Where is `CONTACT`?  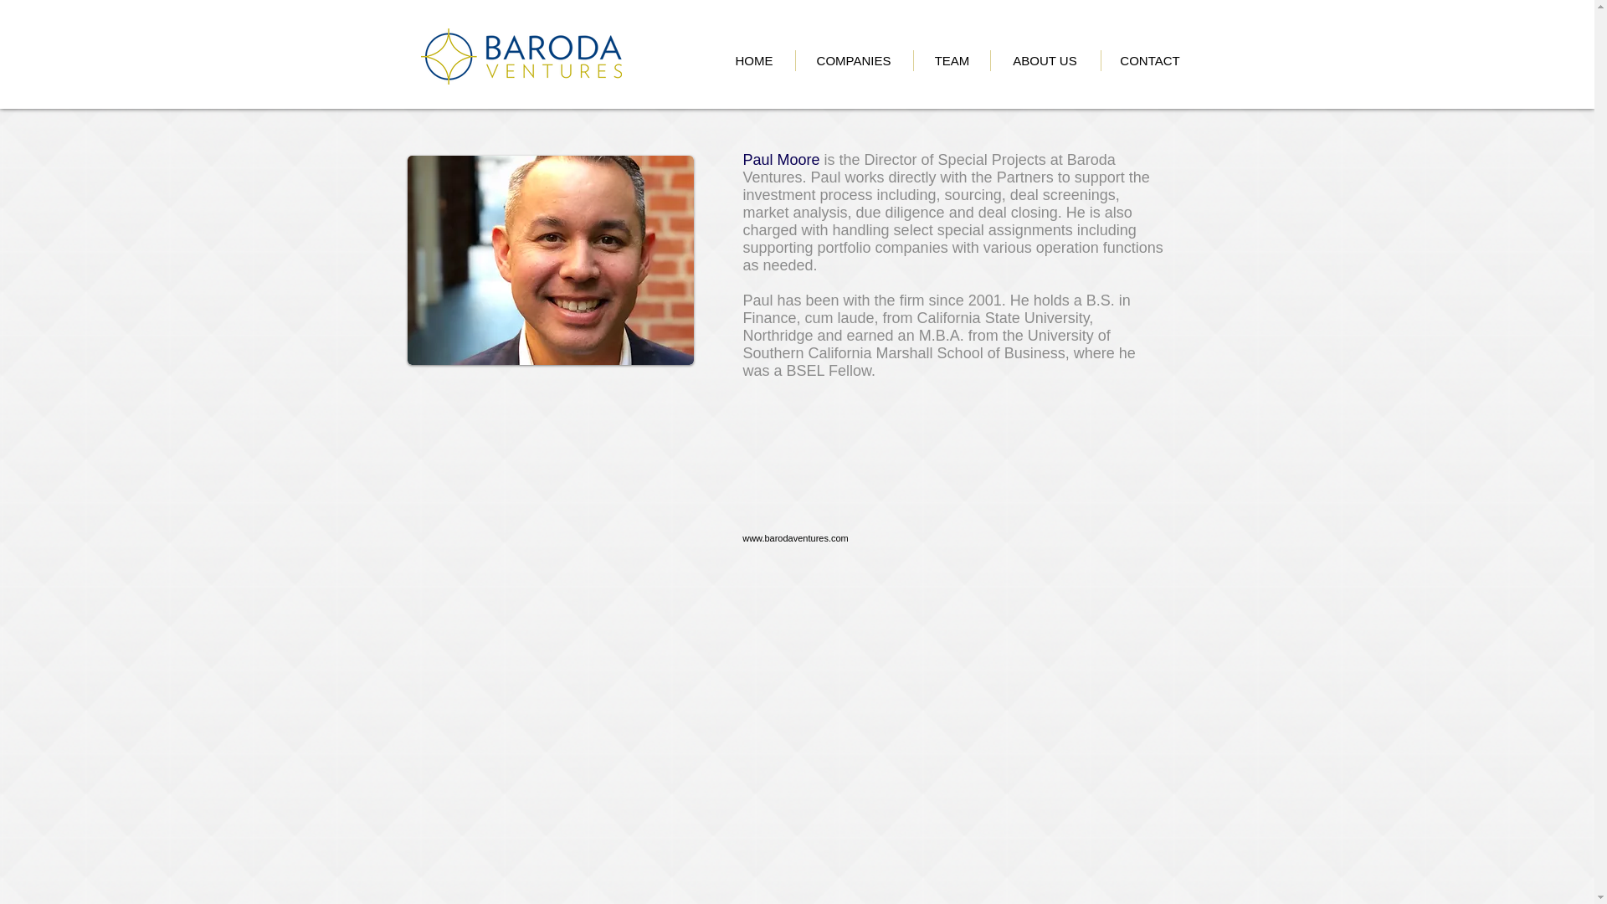 CONTACT is located at coordinates (1148, 60).